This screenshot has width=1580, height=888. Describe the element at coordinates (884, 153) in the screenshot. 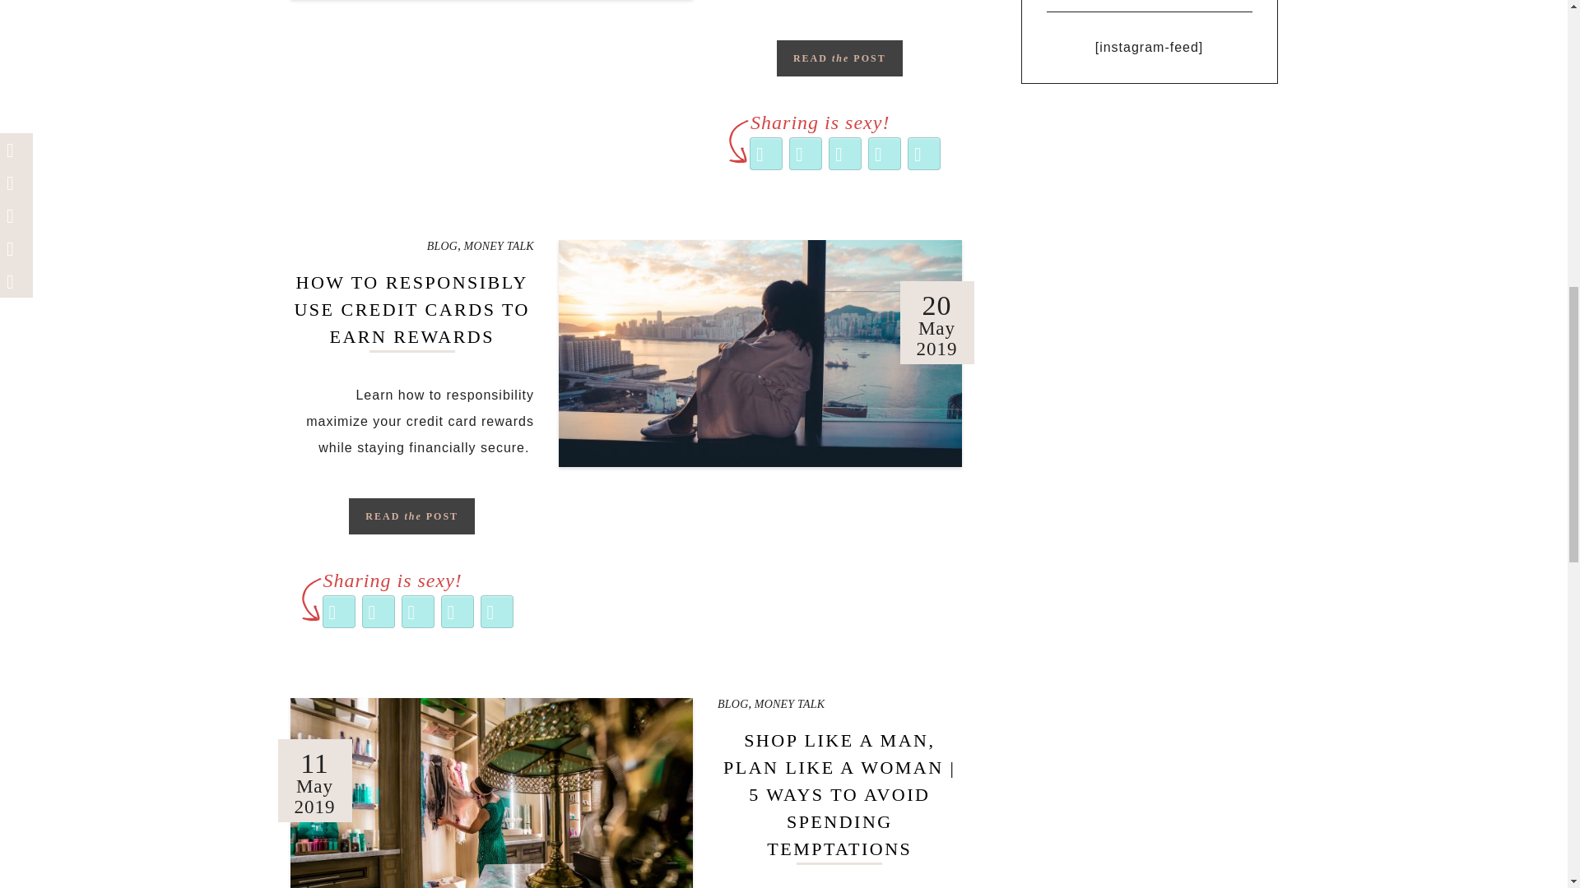

I see `Email This` at that location.